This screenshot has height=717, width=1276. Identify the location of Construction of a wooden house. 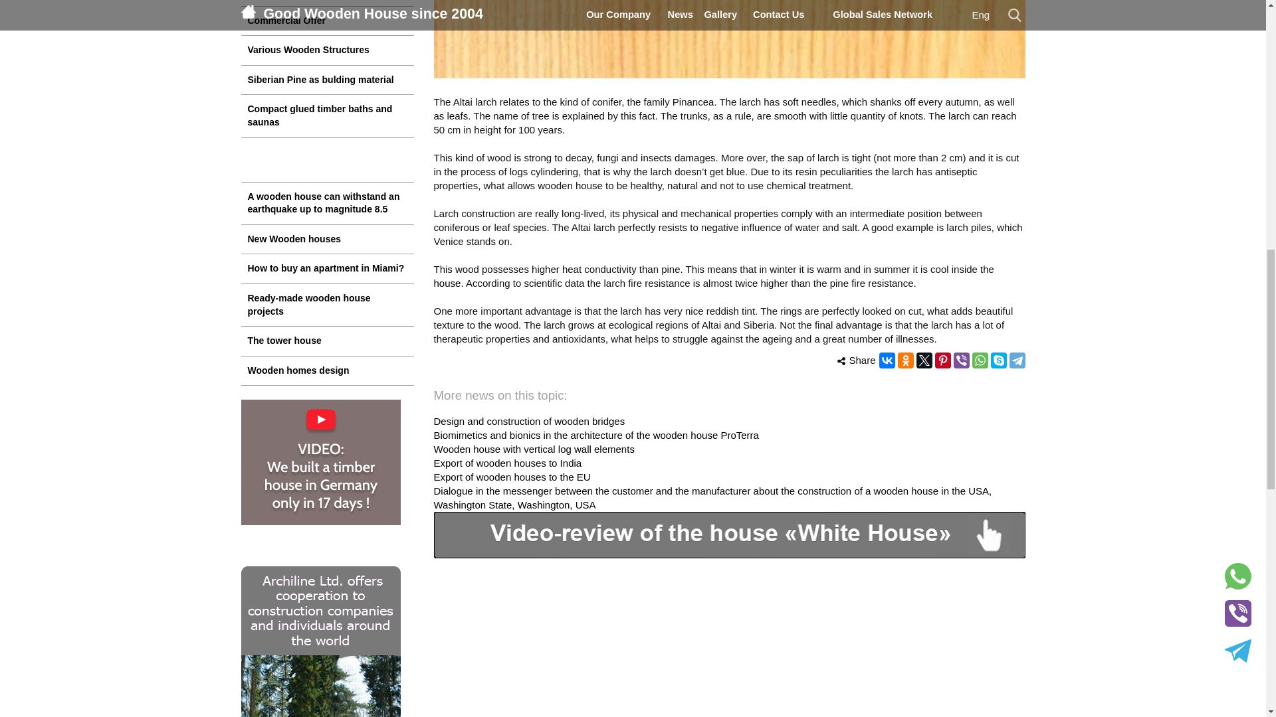
(327, 3).